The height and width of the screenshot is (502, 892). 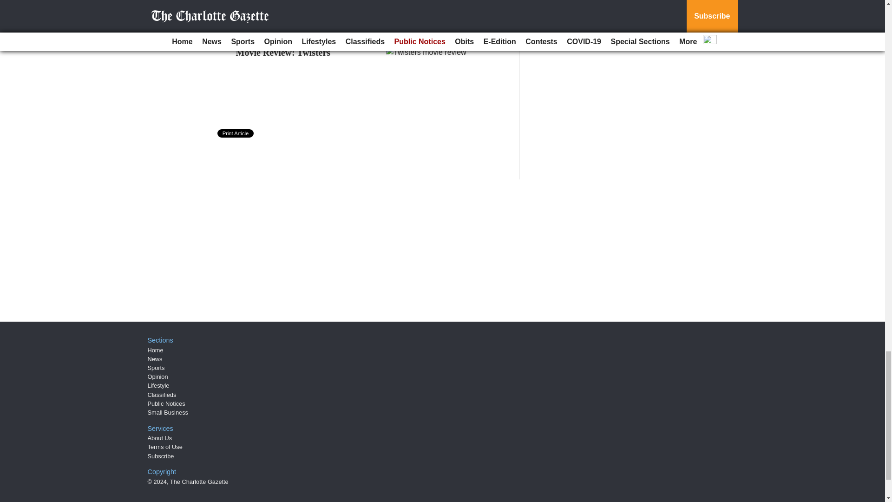 What do you see at coordinates (283, 52) in the screenshot?
I see `Movie Review: Twisters` at bounding box center [283, 52].